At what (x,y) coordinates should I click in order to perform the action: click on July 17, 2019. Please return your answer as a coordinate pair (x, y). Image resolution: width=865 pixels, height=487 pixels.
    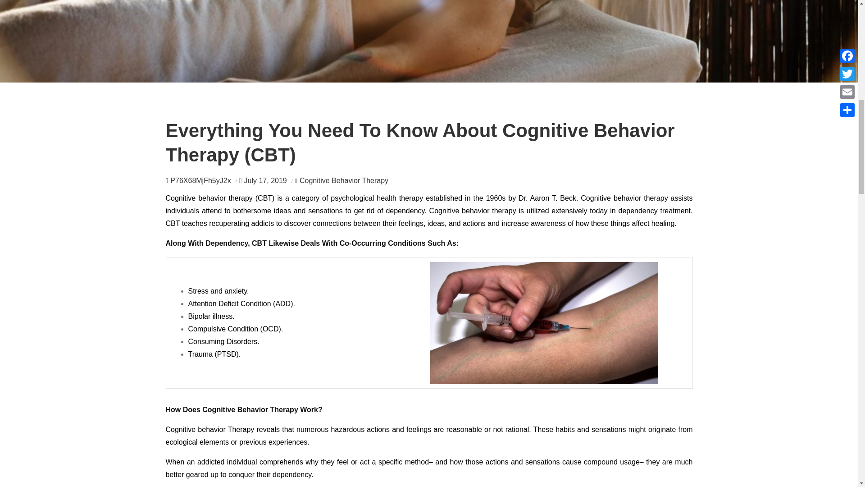
    Looking at the image, I should click on (265, 180).